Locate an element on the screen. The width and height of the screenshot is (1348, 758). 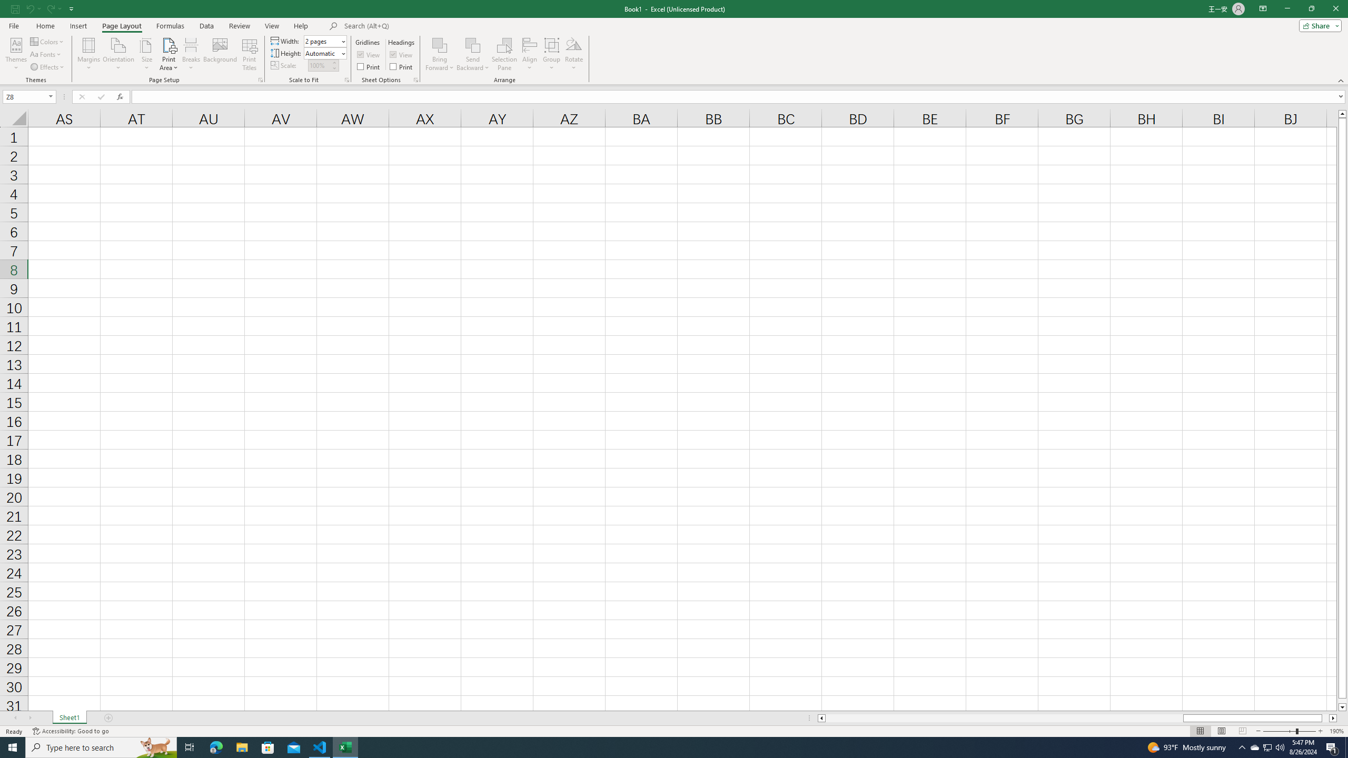
Size is located at coordinates (146, 54).